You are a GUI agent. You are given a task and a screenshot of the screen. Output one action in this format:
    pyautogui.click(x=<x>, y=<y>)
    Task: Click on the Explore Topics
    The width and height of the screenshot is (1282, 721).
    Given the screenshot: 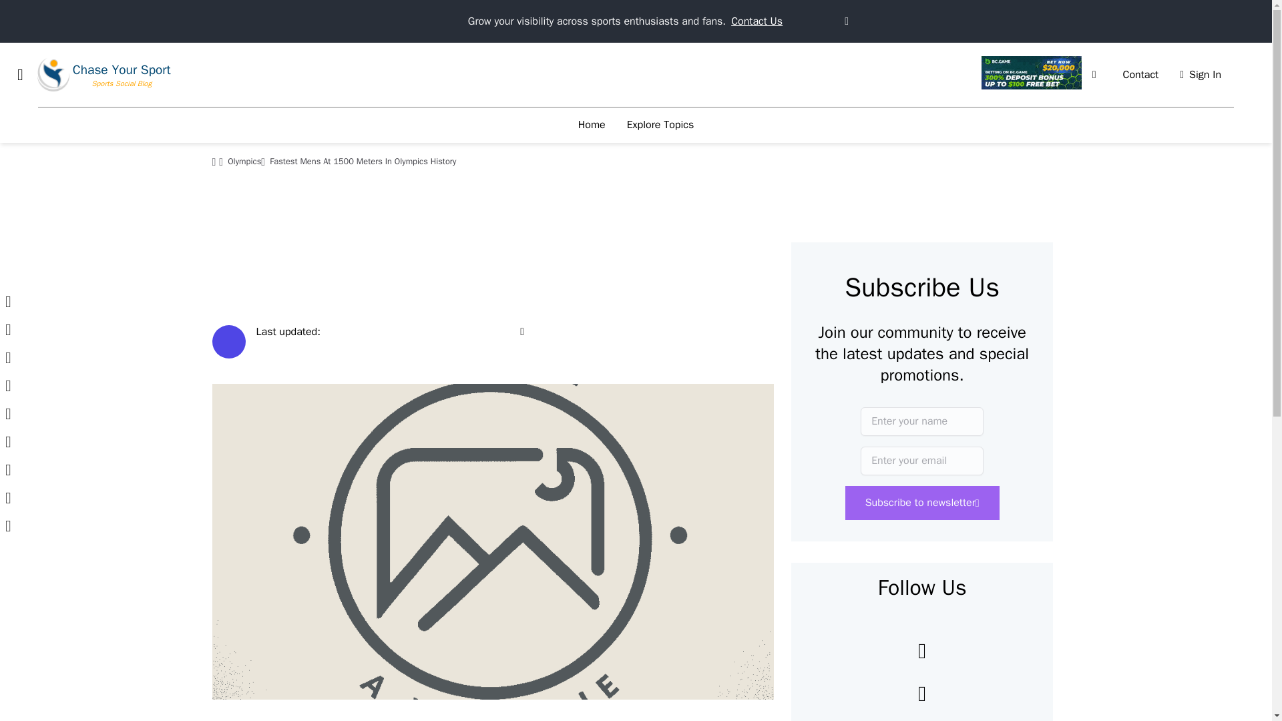 What is the action you would take?
    pyautogui.click(x=661, y=125)
    